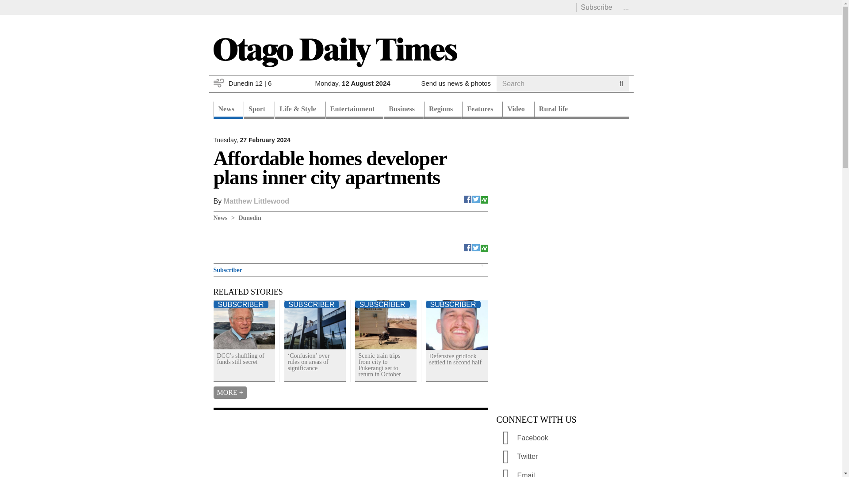 The width and height of the screenshot is (849, 477). I want to click on Facebook, so click(468, 198).